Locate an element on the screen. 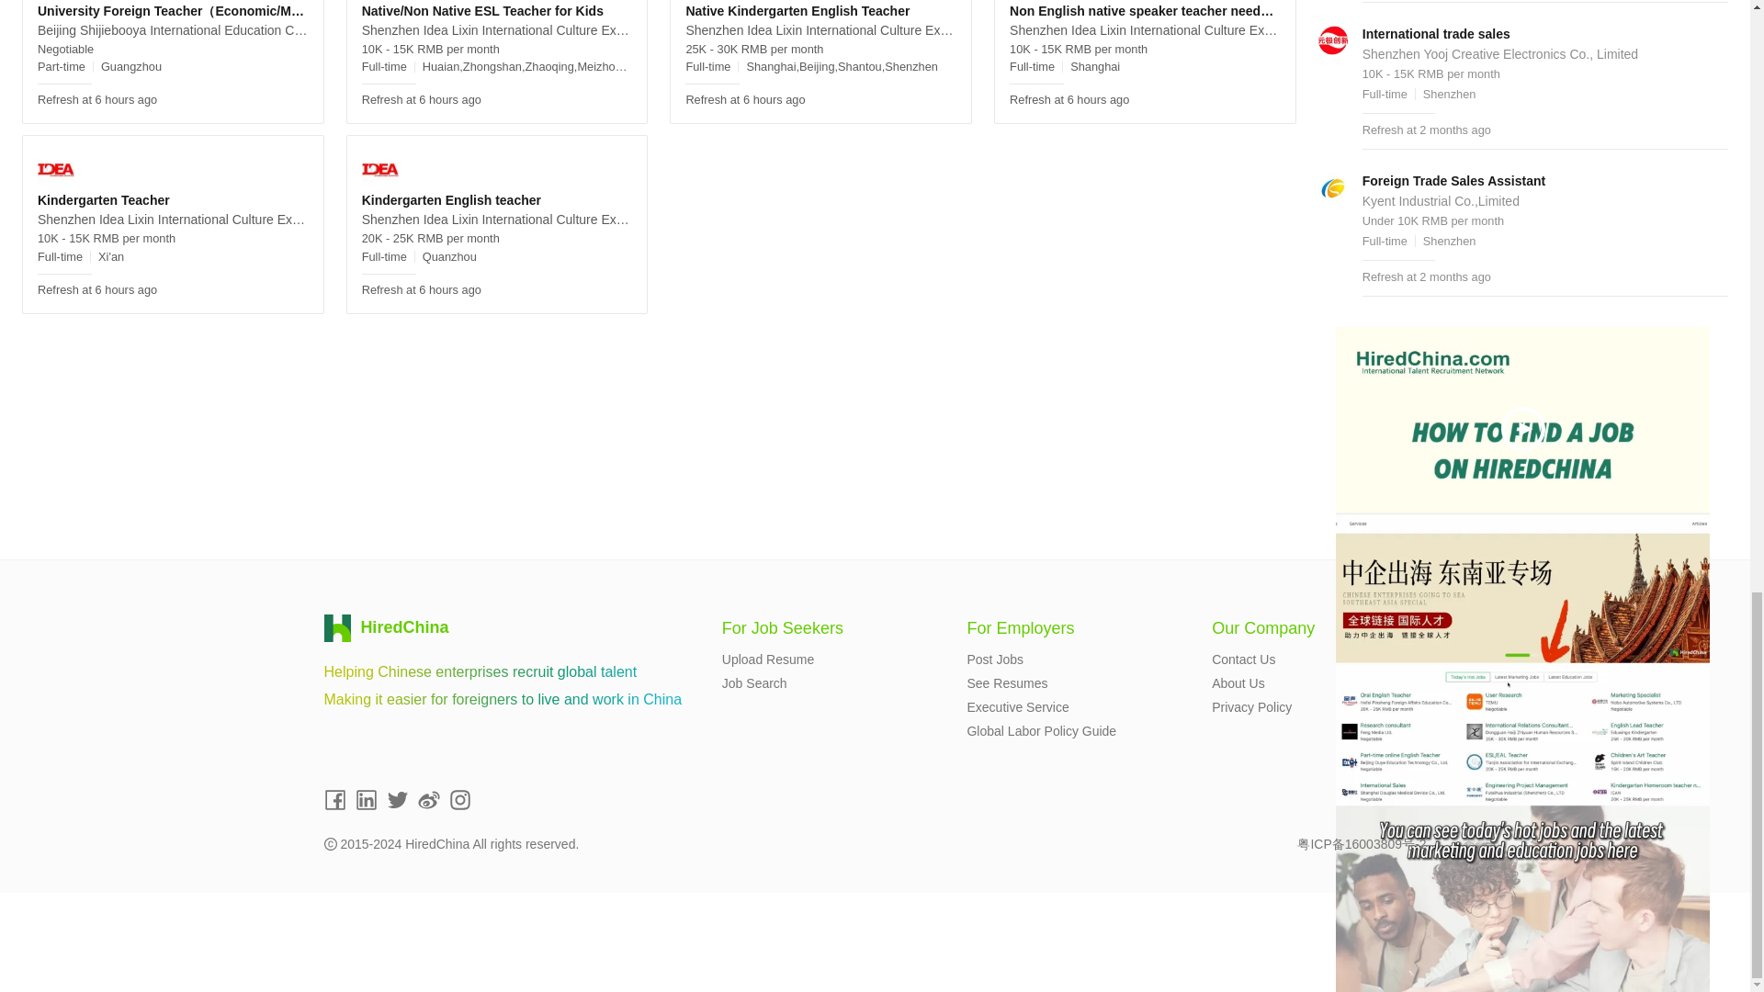 This screenshot has height=992, width=1764. Privacy Policy is located at coordinates (1251, 707).